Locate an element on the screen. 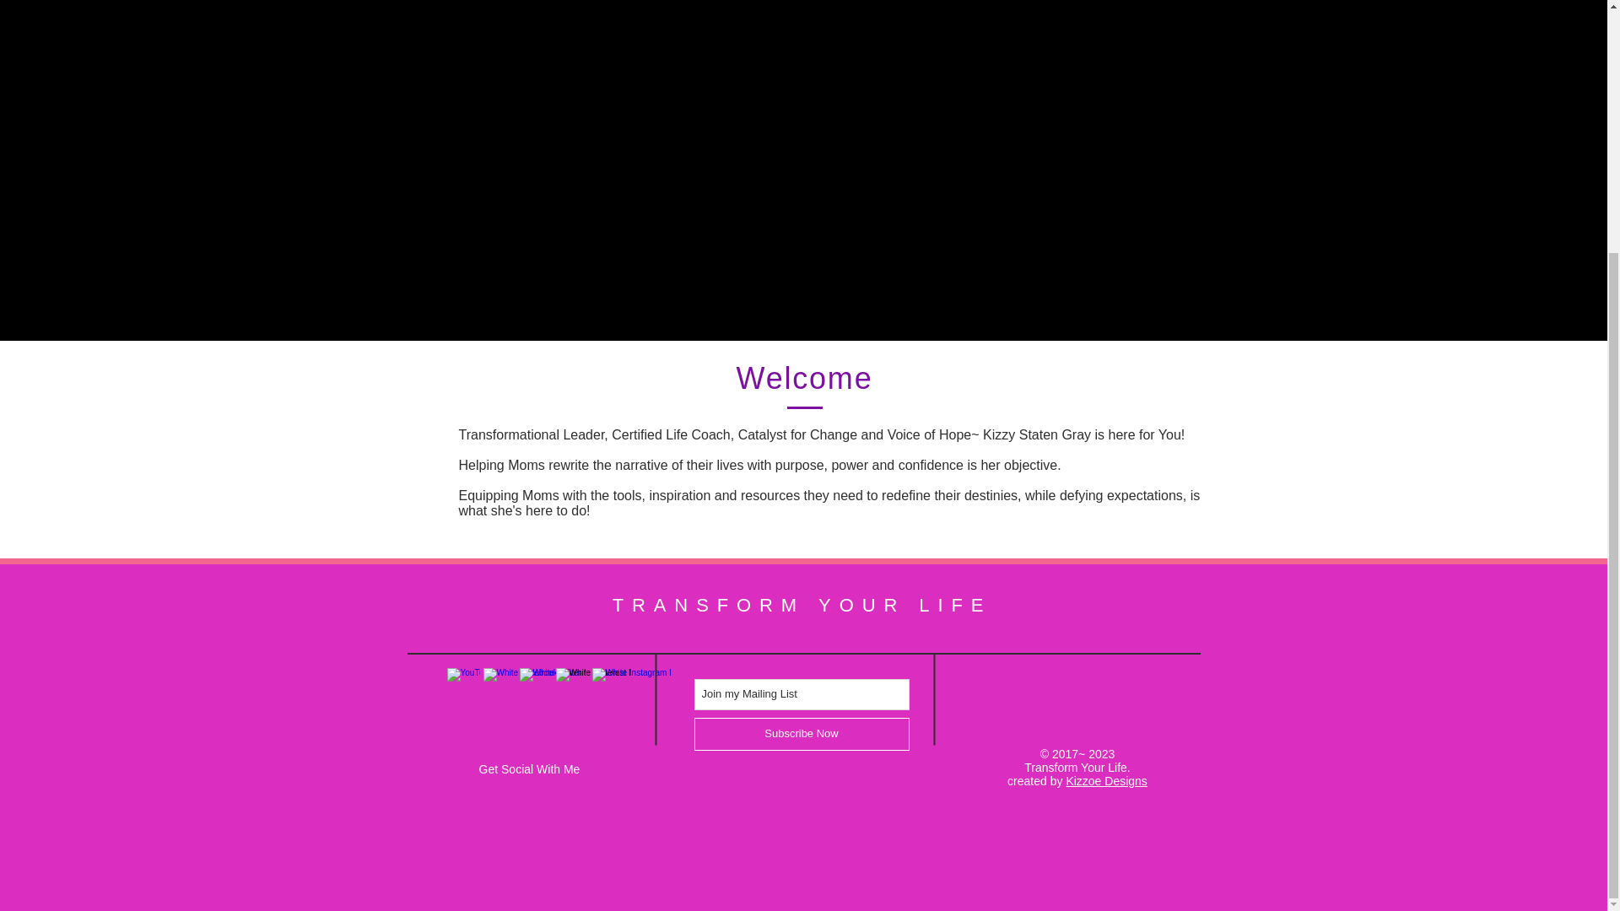  Subscribe Now is located at coordinates (801, 734).